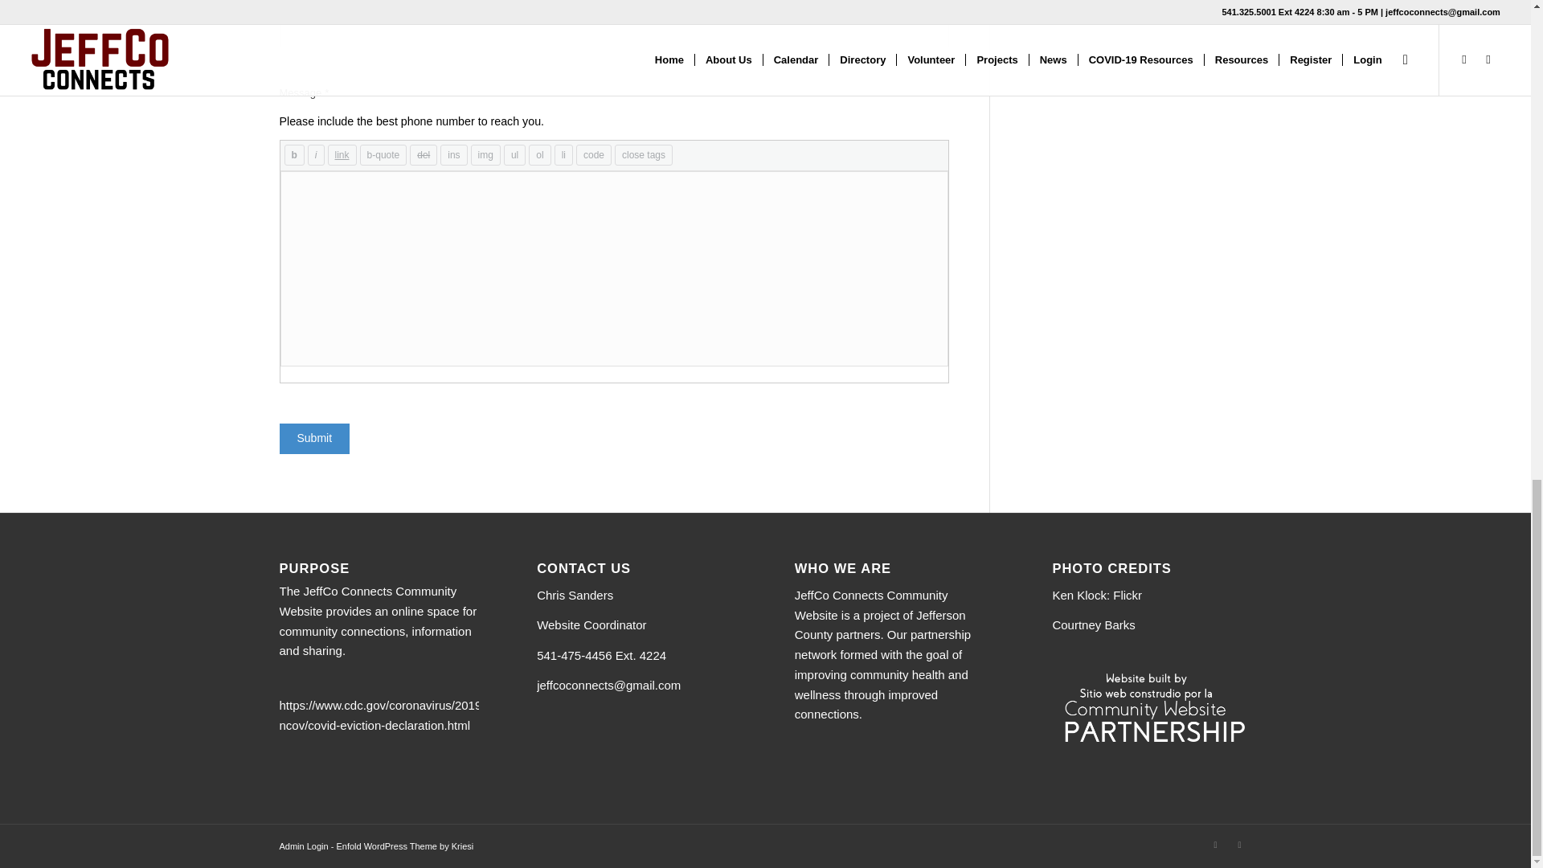 The image size is (1543, 868). Describe the element at coordinates (540, 155) in the screenshot. I see `ol` at that location.